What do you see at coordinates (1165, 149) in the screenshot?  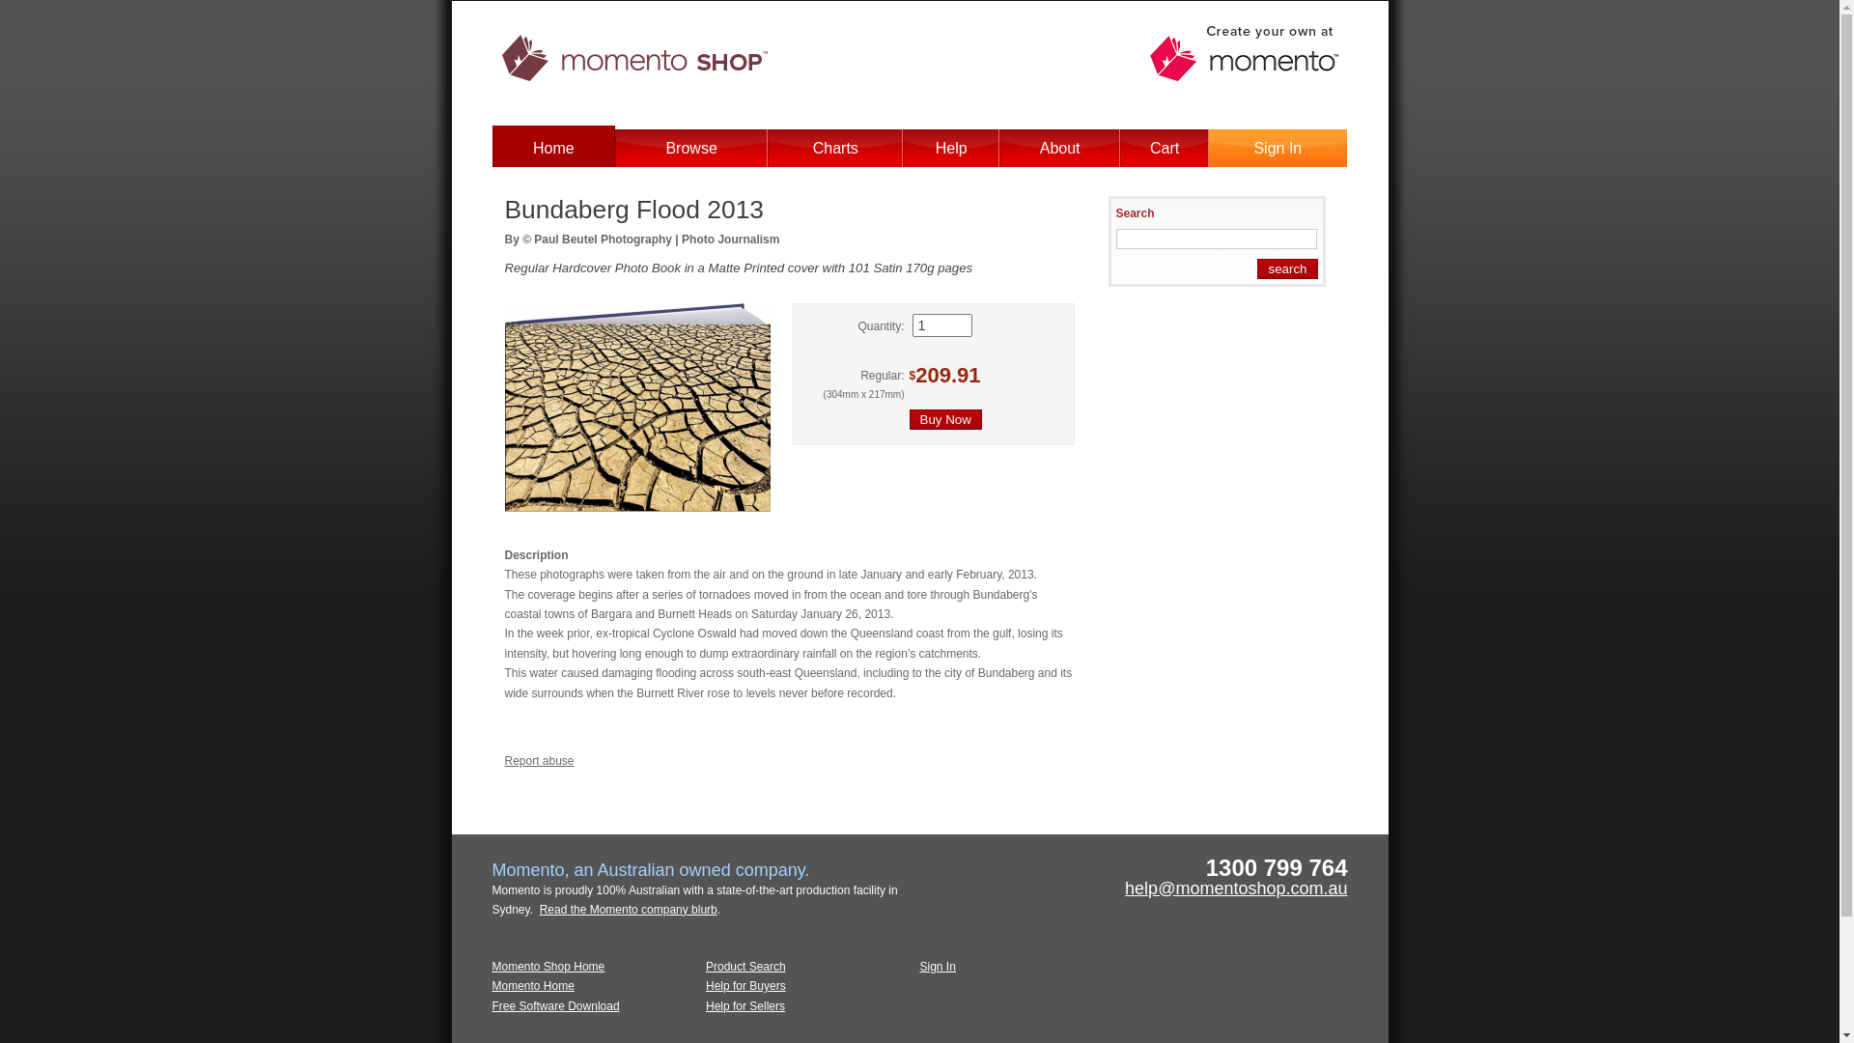 I see `Cart` at bounding box center [1165, 149].